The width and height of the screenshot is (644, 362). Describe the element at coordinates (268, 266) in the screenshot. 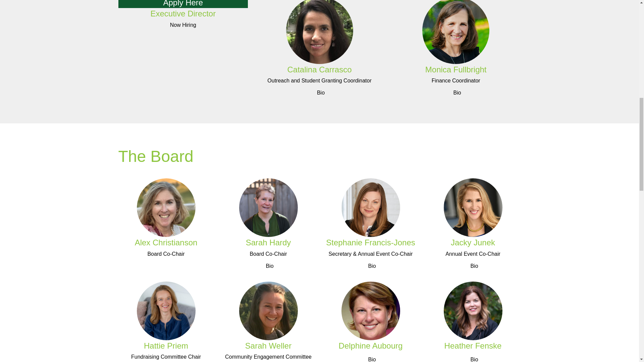

I see `Bio` at that location.